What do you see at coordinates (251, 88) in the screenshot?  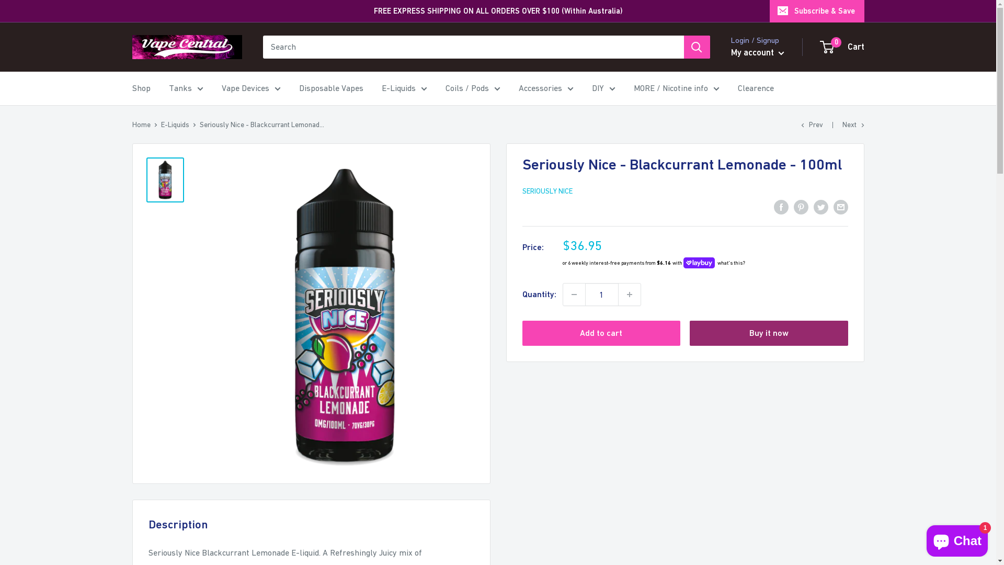 I see `Vape Devices` at bounding box center [251, 88].